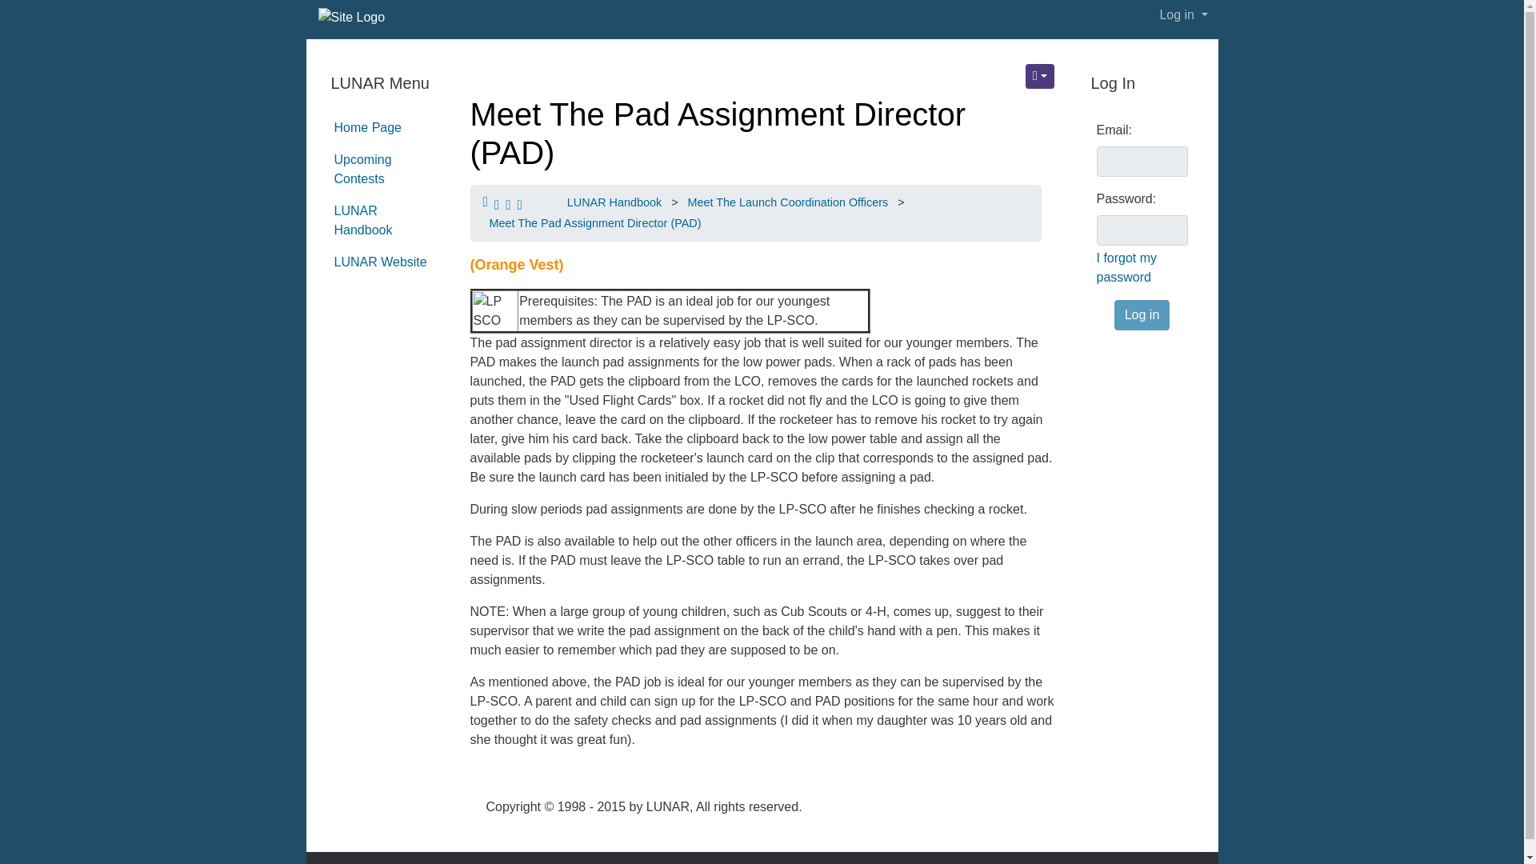 The image size is (1536, 864). What do you see at coordinates (1183, 14) in the screenshot?
I see `Log in` at bounding box center [1183, 14].